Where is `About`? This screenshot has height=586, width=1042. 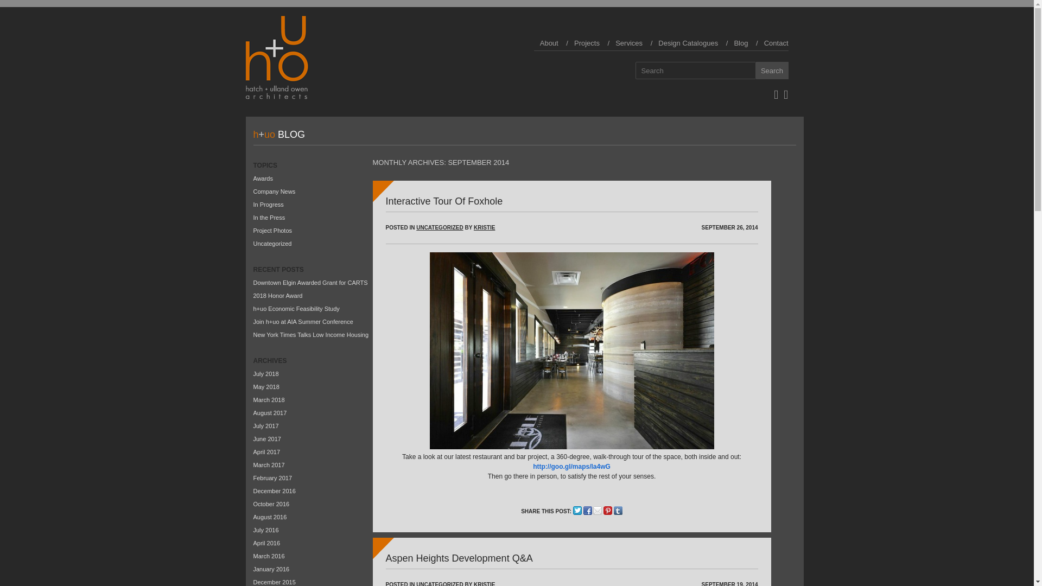 About is located at coordinates (549, 43).